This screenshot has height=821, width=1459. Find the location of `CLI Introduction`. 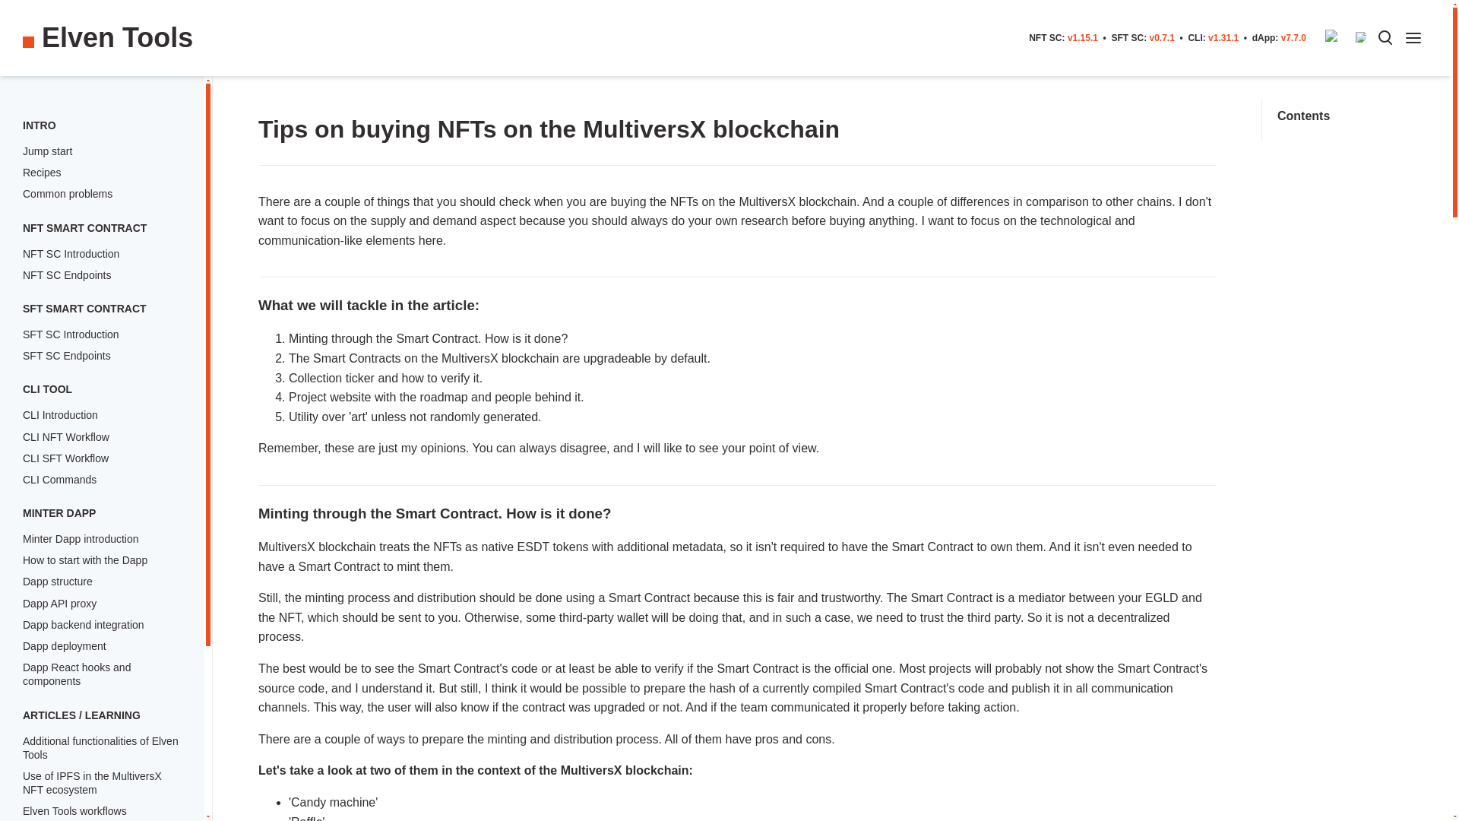

CLI Introduction is located at coordinates (60, 415).